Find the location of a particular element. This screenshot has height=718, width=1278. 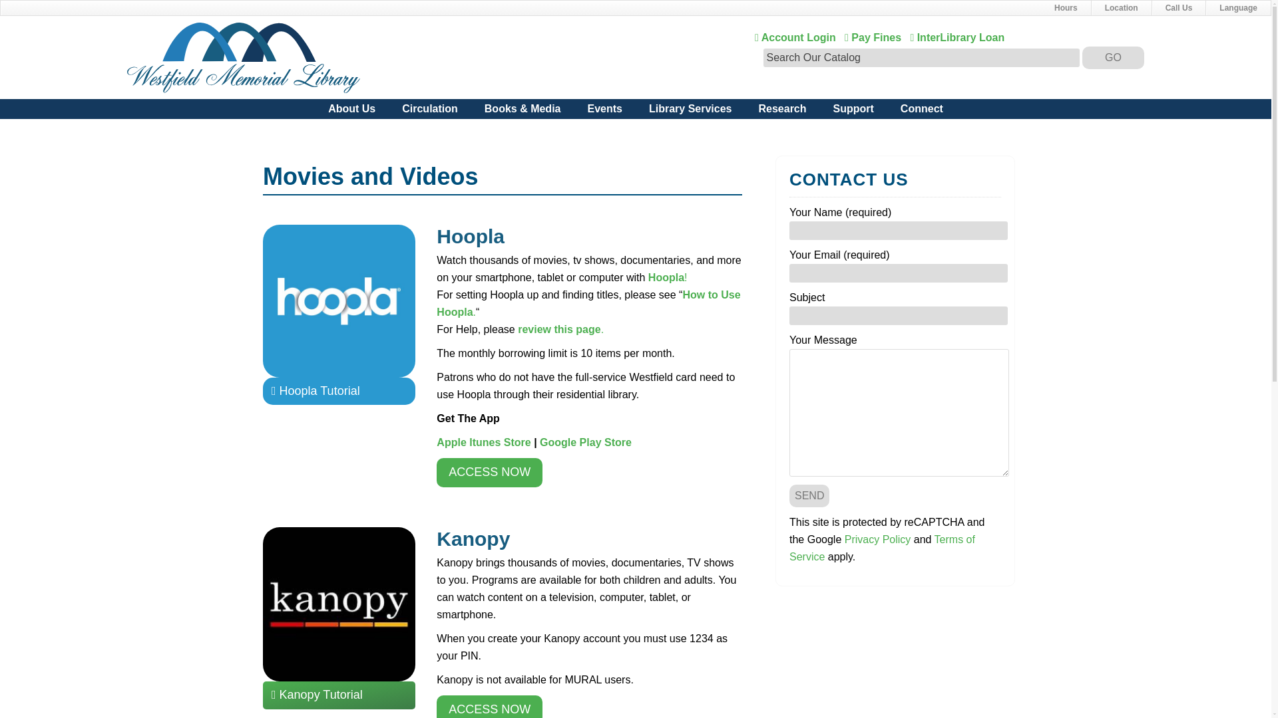

Location is located at coordinates (873, 37).